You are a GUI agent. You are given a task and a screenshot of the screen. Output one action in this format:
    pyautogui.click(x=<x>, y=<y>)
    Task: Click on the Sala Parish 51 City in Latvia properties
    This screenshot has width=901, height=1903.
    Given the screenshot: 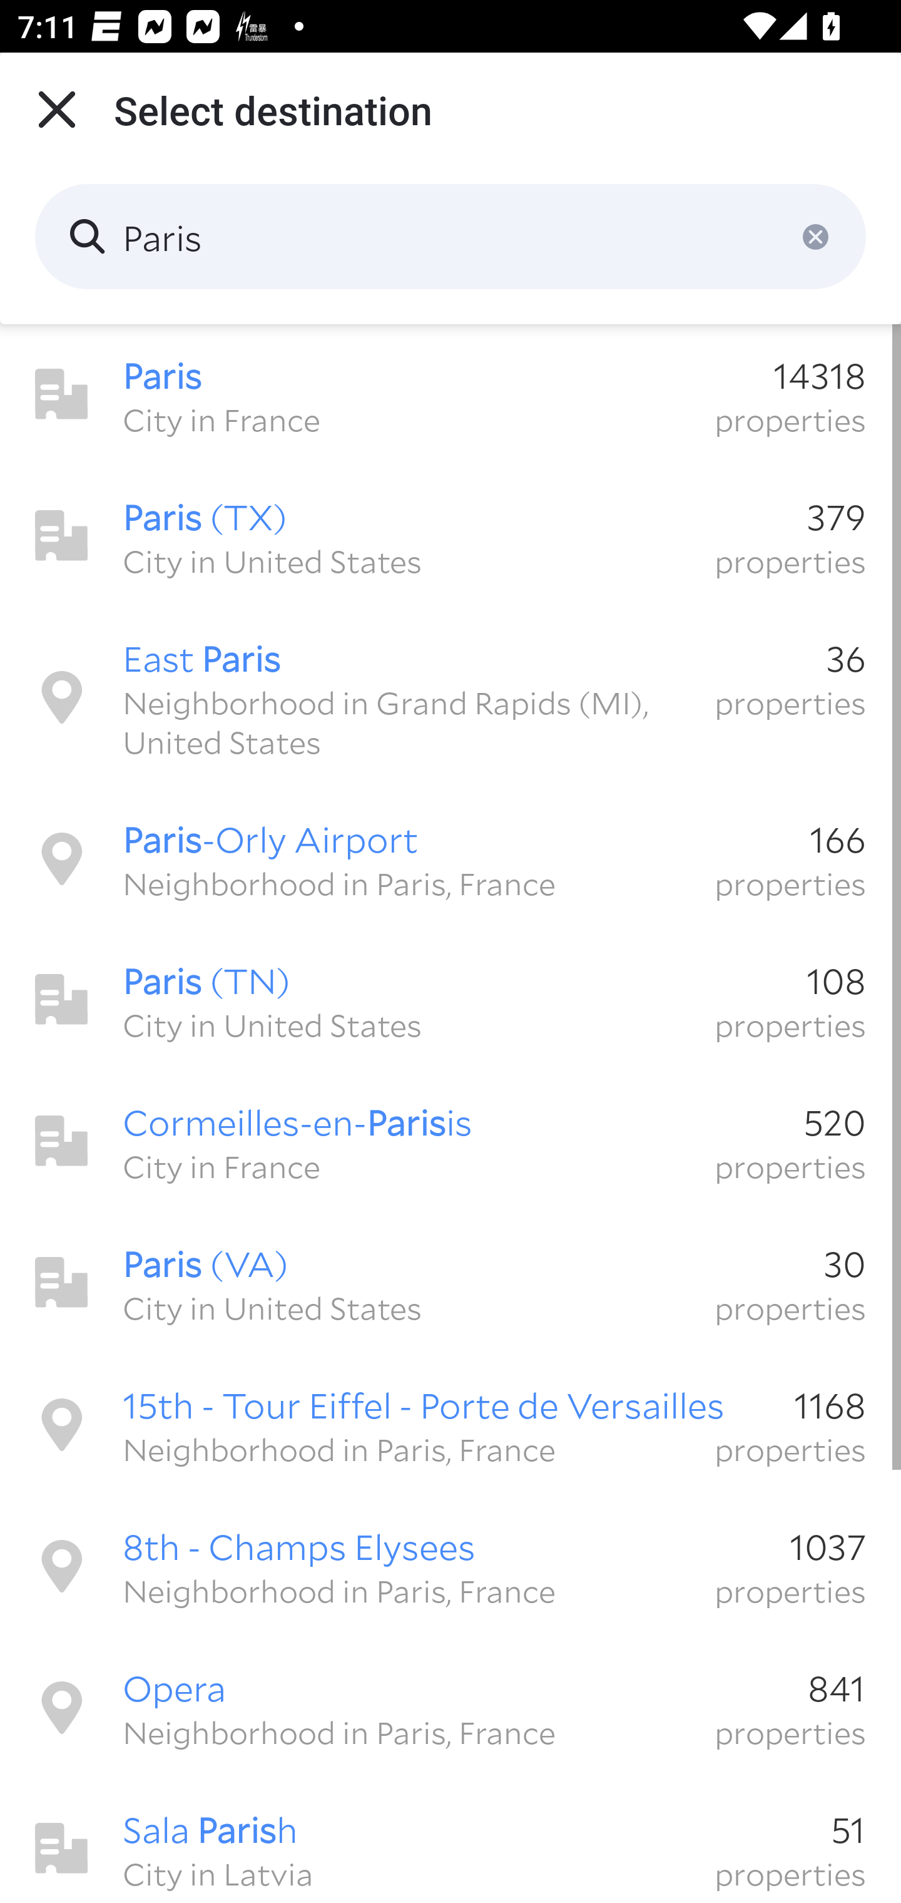 What is the action you would take?
    pyautogui.click(x=450, y=1841)
    